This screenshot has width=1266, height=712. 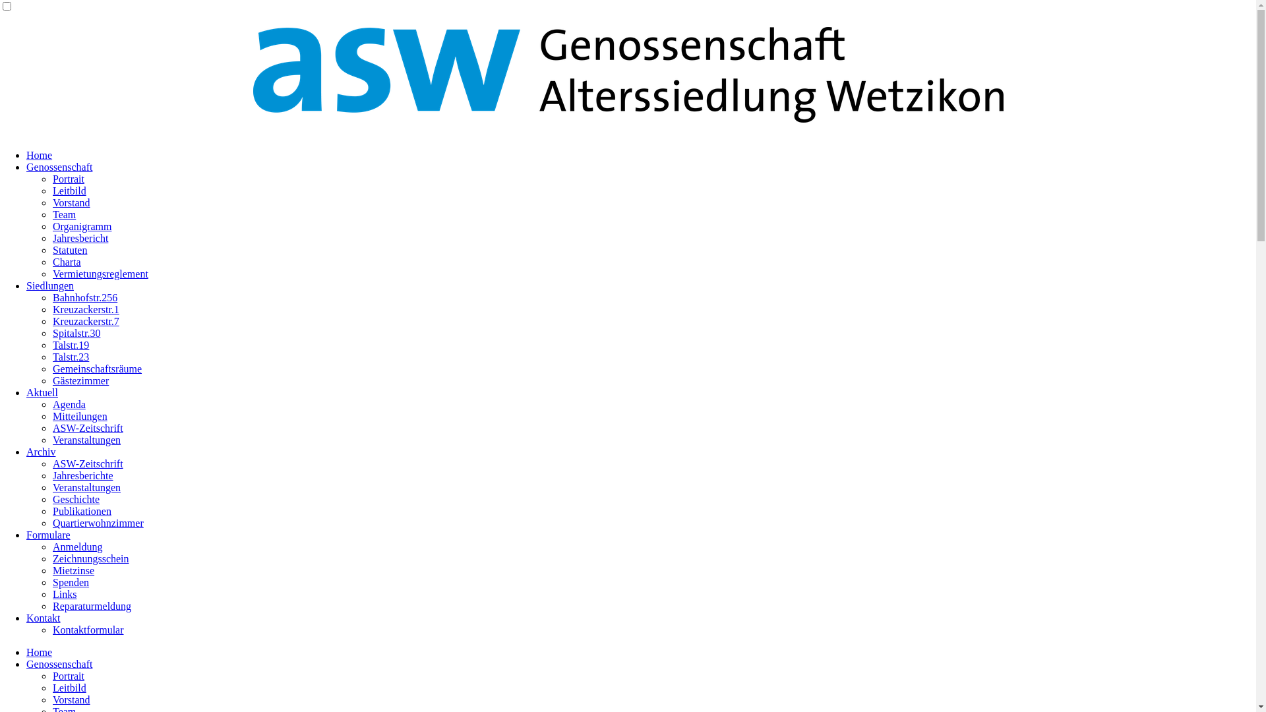 I want to click on Home, so click(x=40, y=156).